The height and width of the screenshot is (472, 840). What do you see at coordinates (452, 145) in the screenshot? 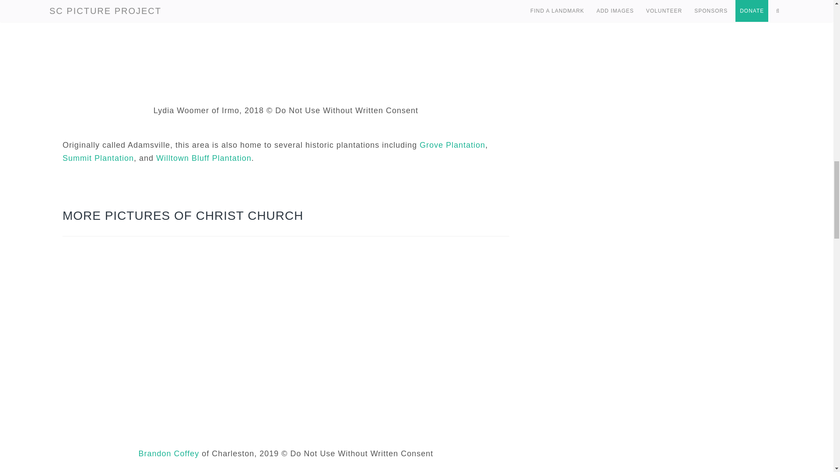
I see `Grove Plantation` at bounding box center [452, 145].